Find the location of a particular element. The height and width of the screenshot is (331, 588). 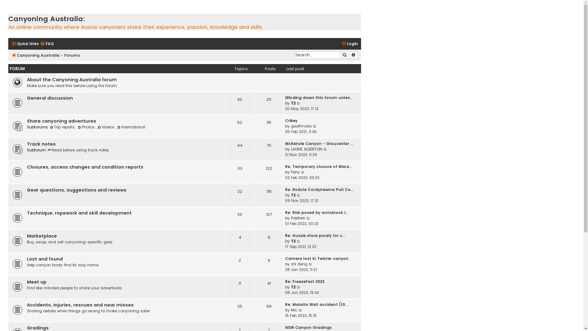

About the Canyoning Australia forum is located at coordinates (72, 80).